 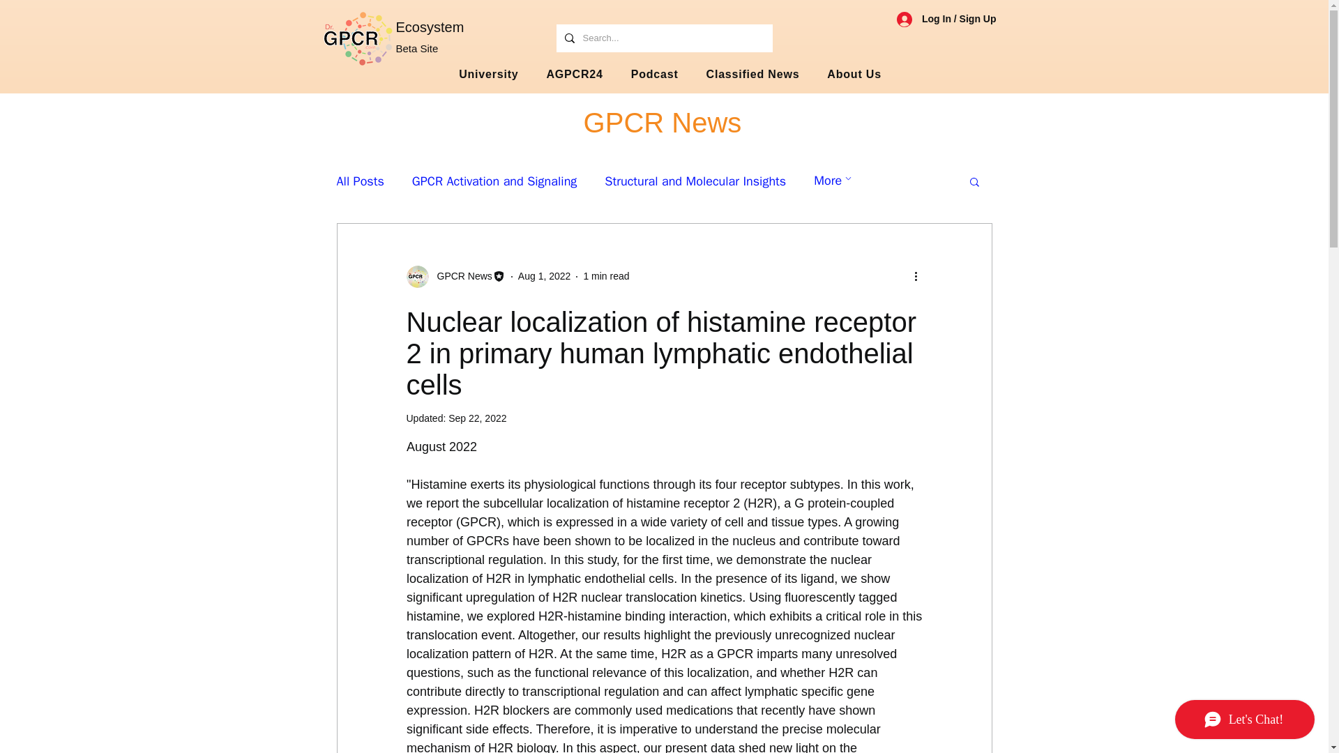 What do you see at coordinates (488, 75) in the screenshot?
I see `University` at bounding box center [488, 75].